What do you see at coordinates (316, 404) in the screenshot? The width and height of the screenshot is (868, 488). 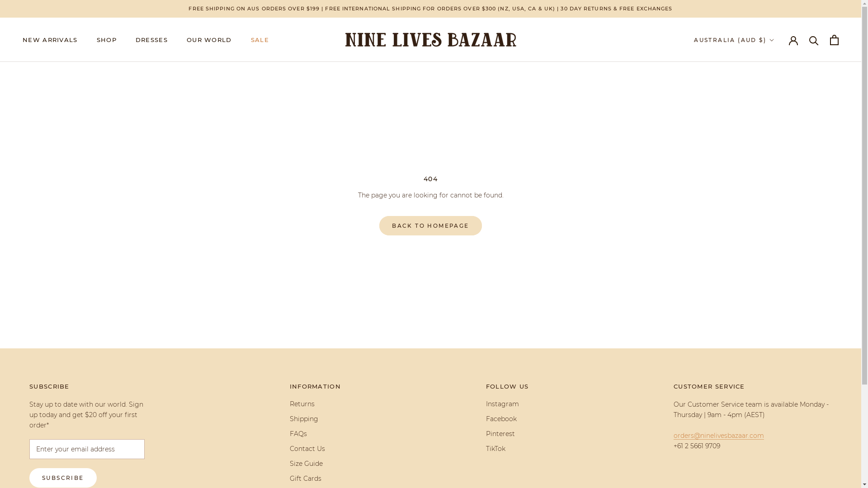 I see `Returns` at bounding box center [316, 404].